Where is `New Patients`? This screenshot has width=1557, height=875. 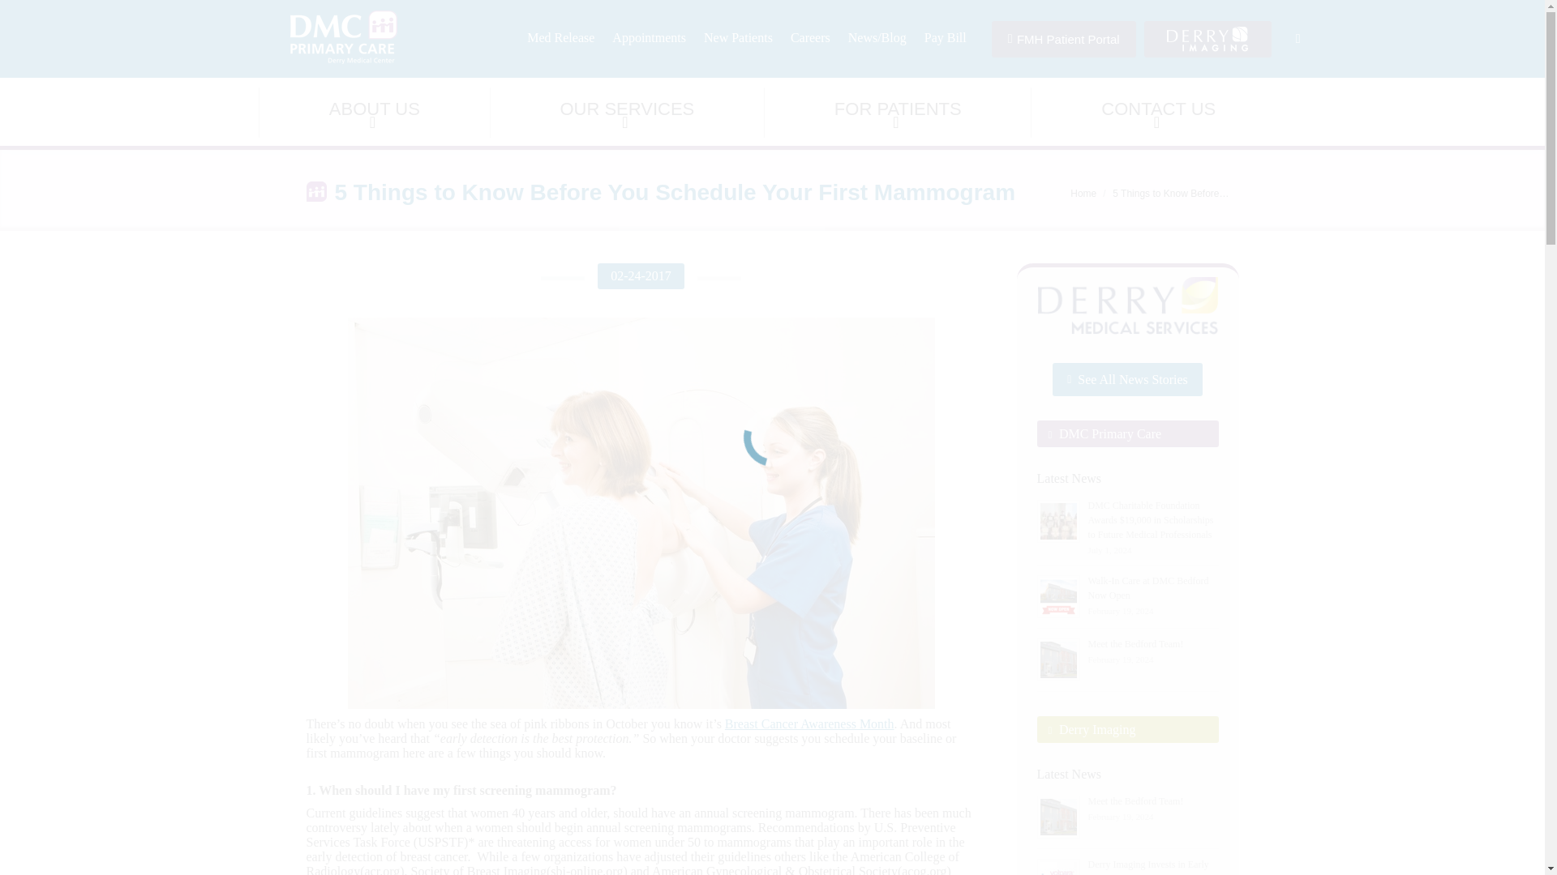
New Patients is located at coordinates (738, 37).